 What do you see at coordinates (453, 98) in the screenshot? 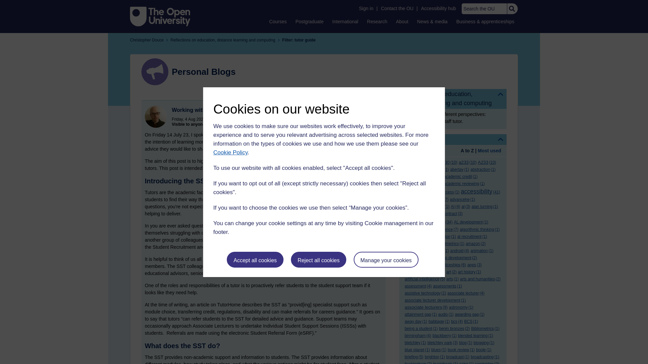
I see `Reflections on education, distance learning and computing` at bounding box center [453, 98].